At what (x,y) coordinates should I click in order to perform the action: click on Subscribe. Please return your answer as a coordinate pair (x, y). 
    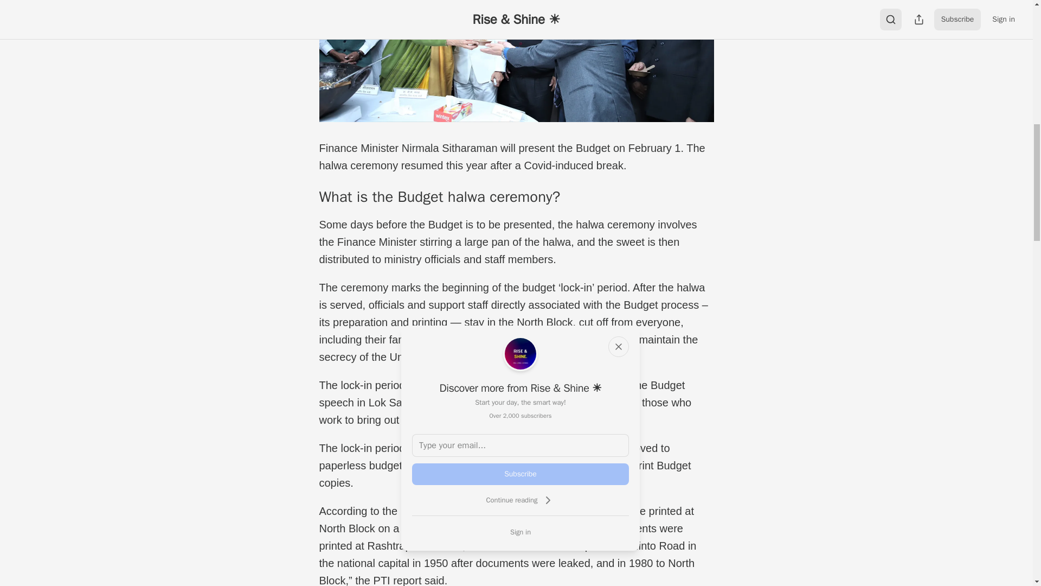
    Looking at the image, I should click on (520, 474).